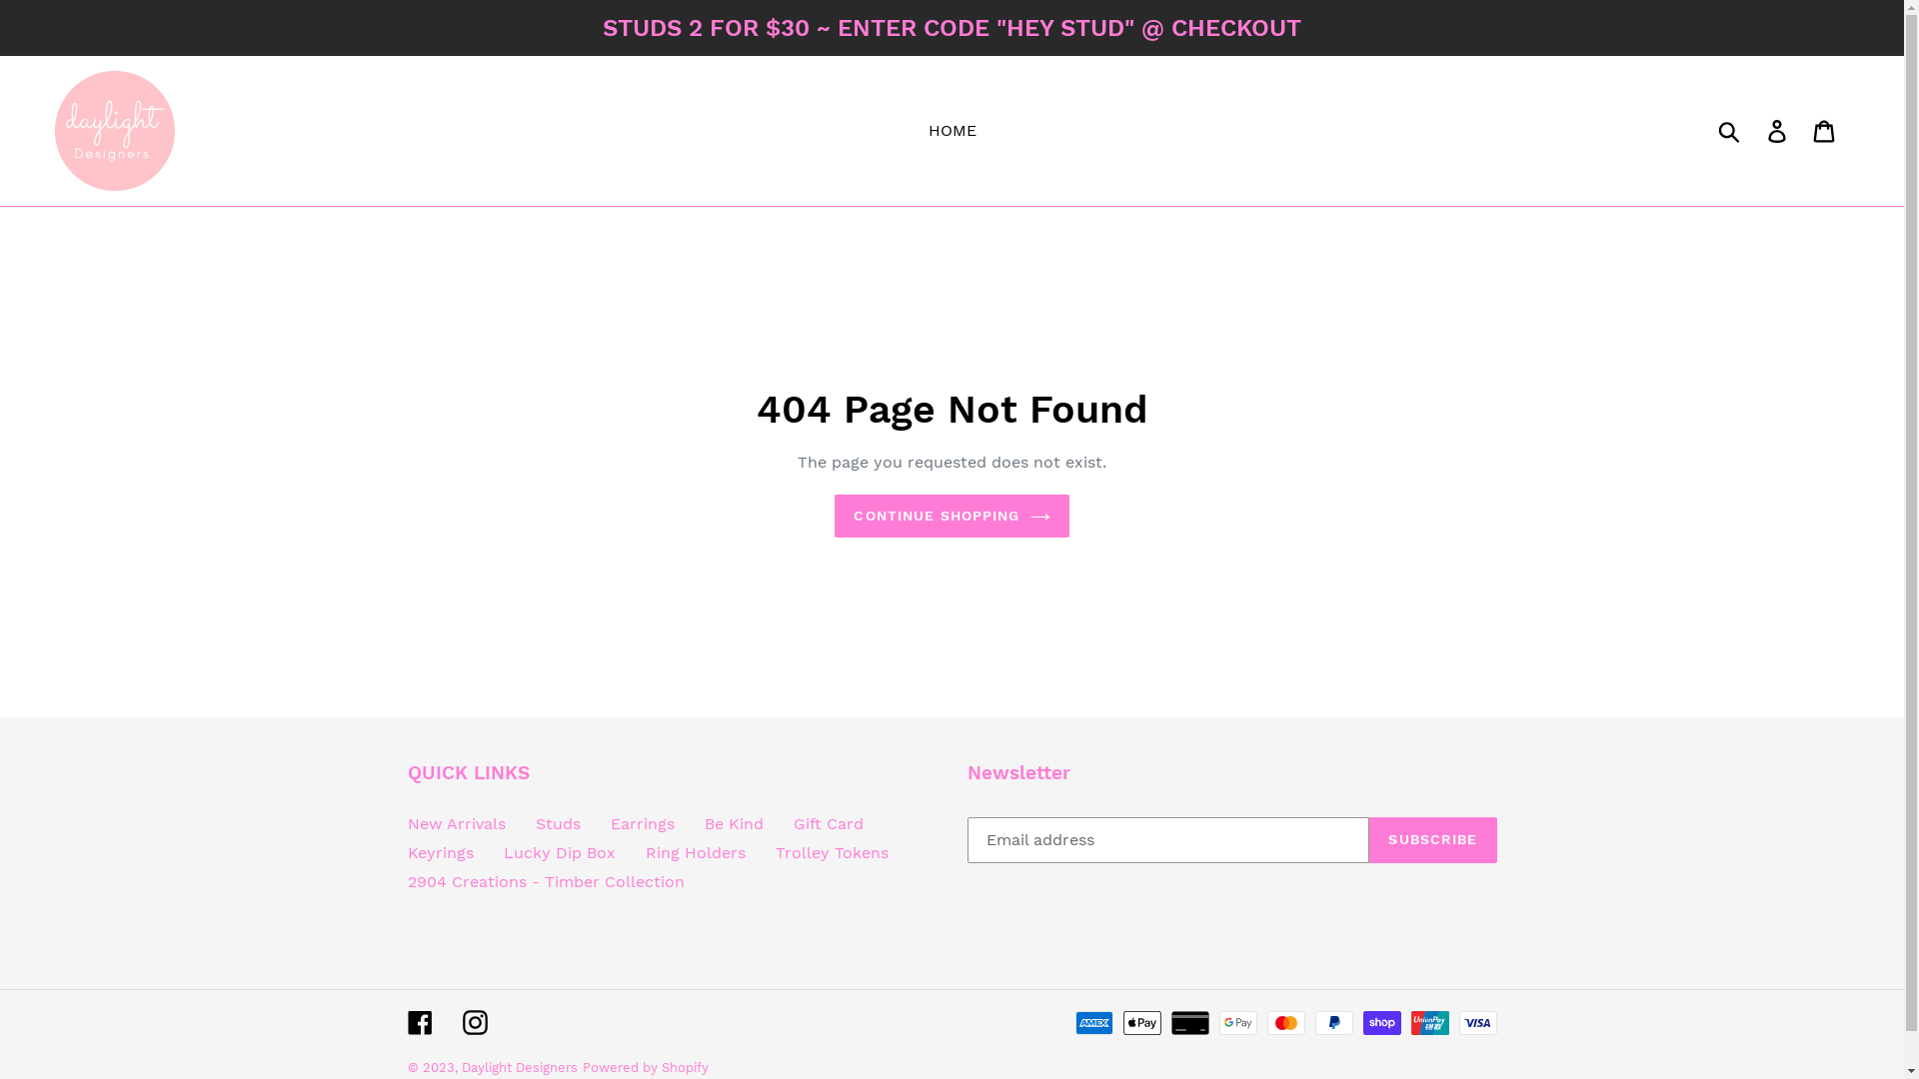 Image resolution: width=1919 pixels, height=1079 pixels. Describe the element at coordinates (560, 853) in the screenshot. I see `Lucky Dip Box` at that location.